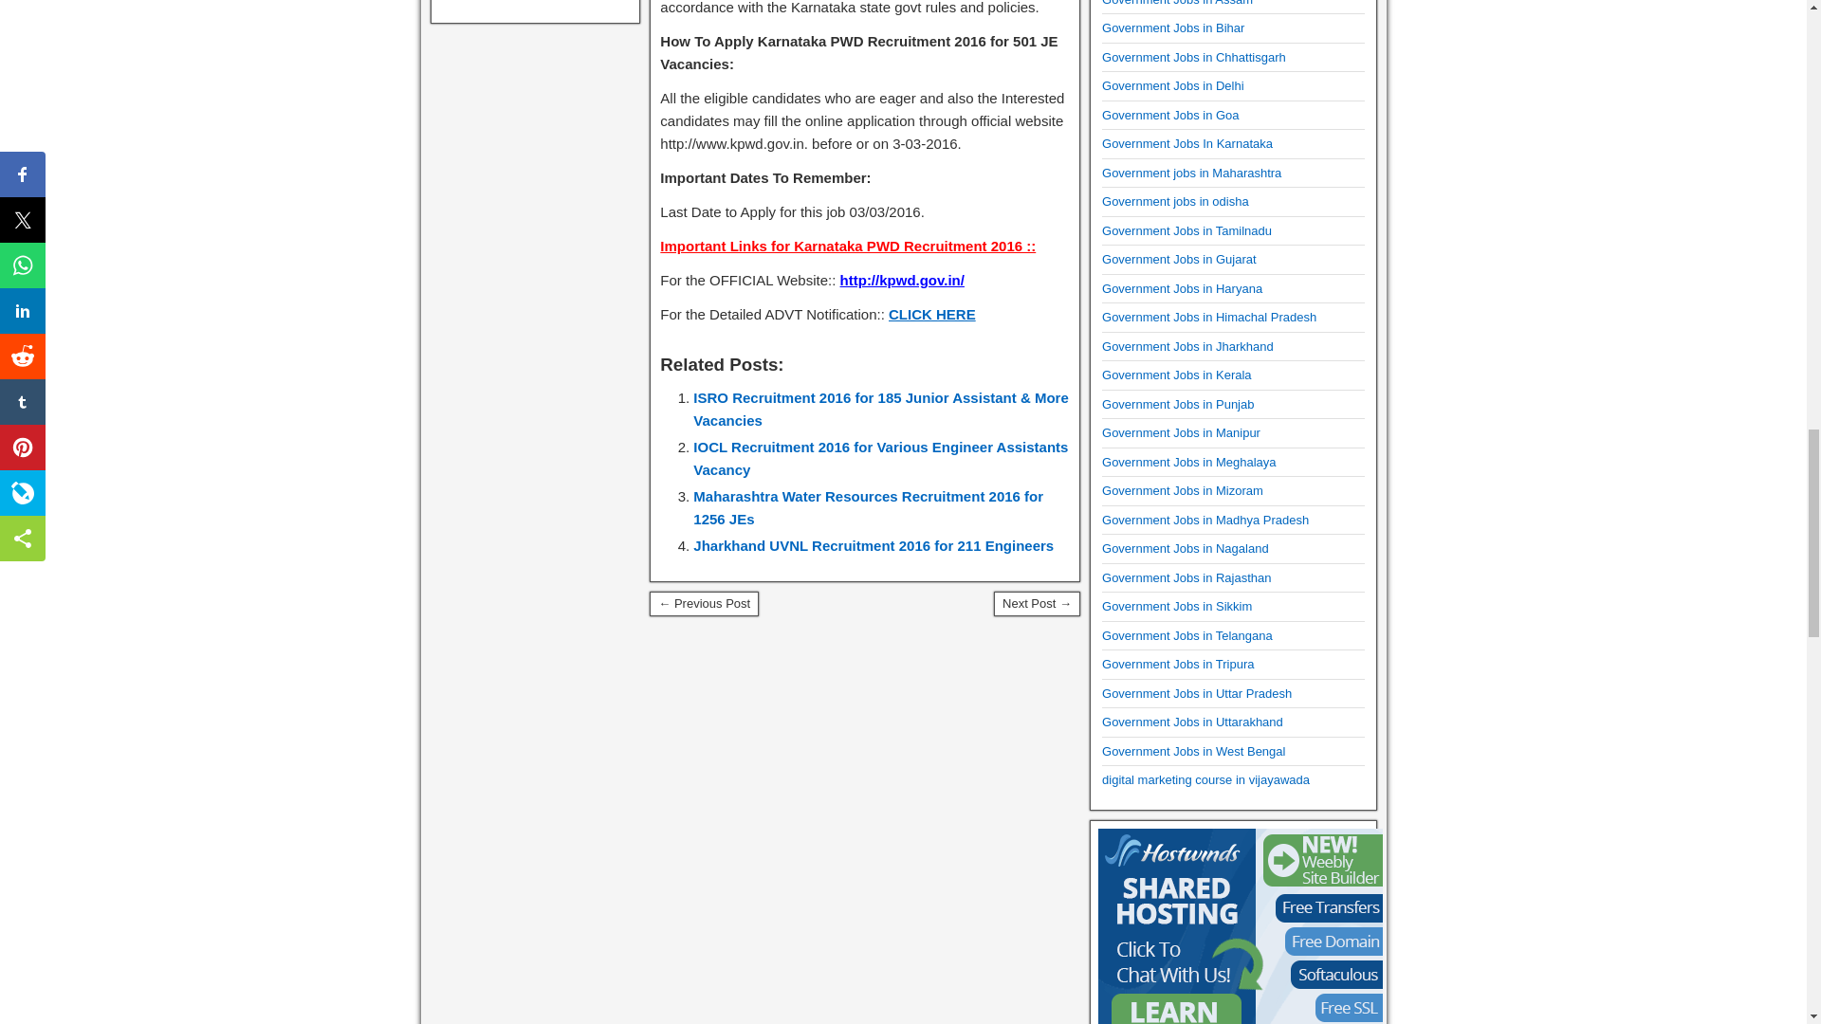 This screenshot has width=1821, height=1024. What do you see at coordinates (869, 508) in the screenshot?
I see `Maharashtra Water Resources Recruitment 2016 for 1256 JEs` at bounding box center [869, 508].